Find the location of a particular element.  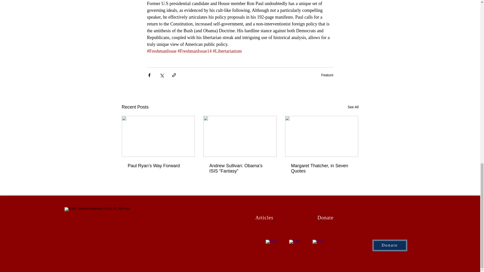

Margaret Thatcher, in Seven Quotes is located at coordinates (321, 168).